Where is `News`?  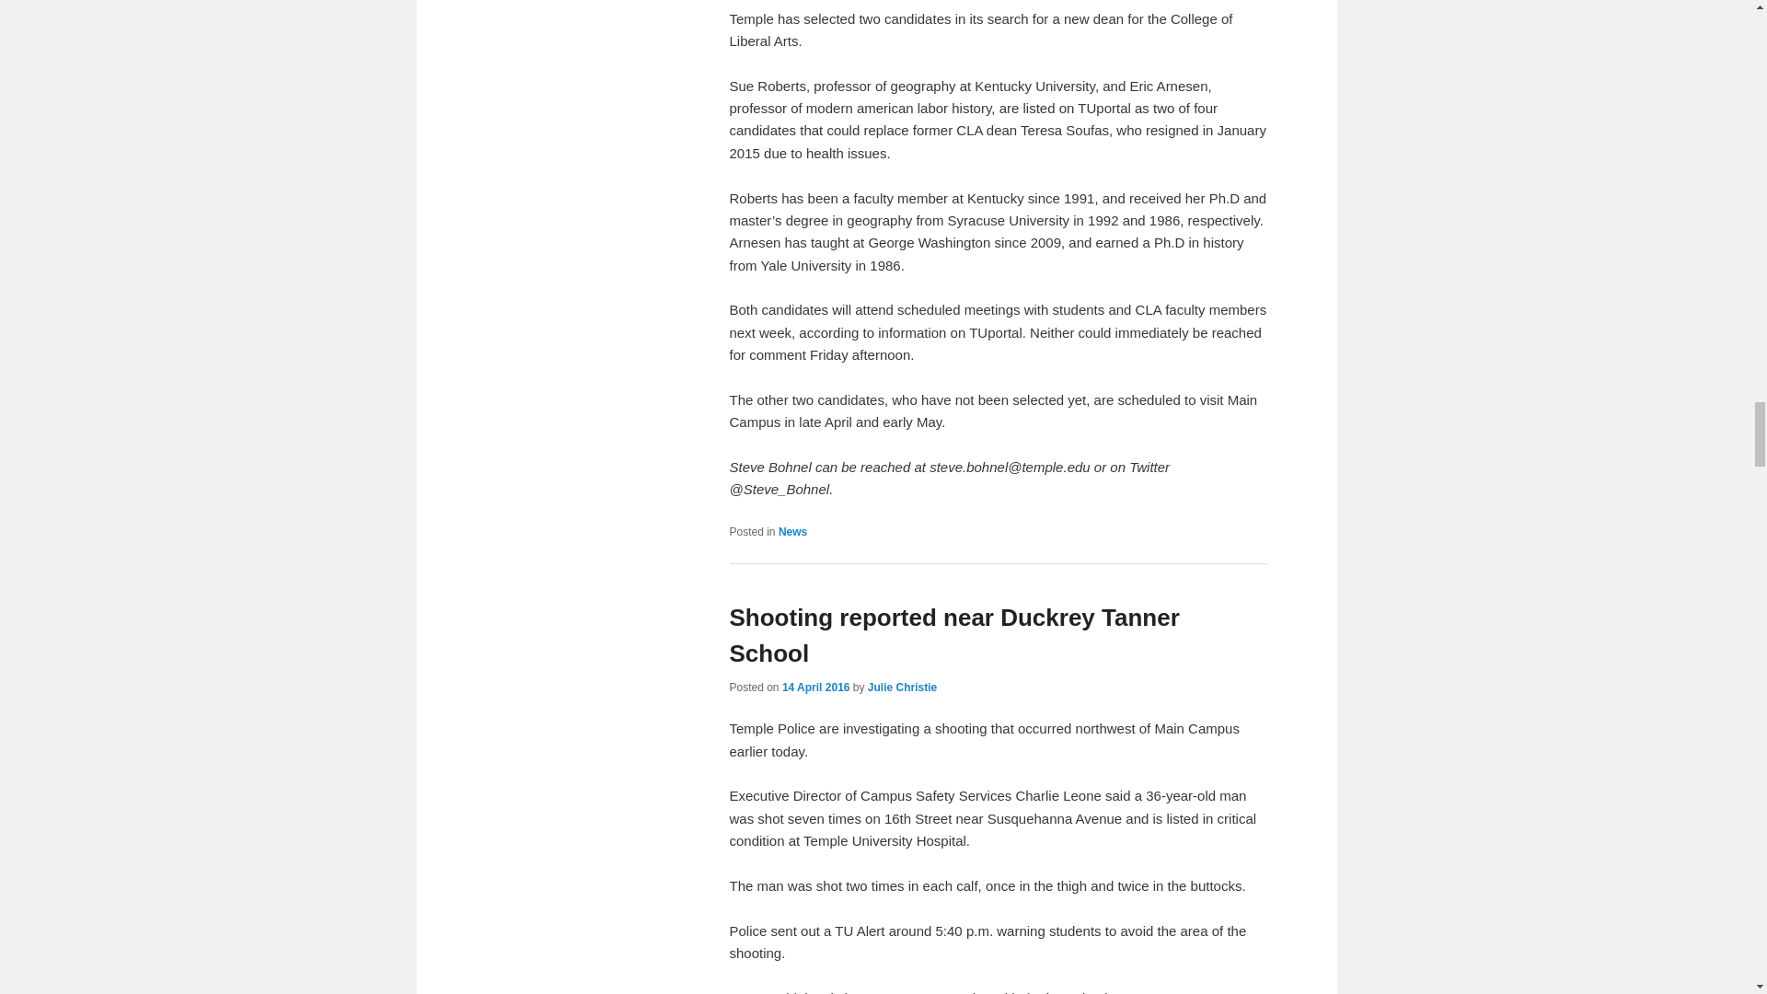
News is located at coordinates (793, 532).